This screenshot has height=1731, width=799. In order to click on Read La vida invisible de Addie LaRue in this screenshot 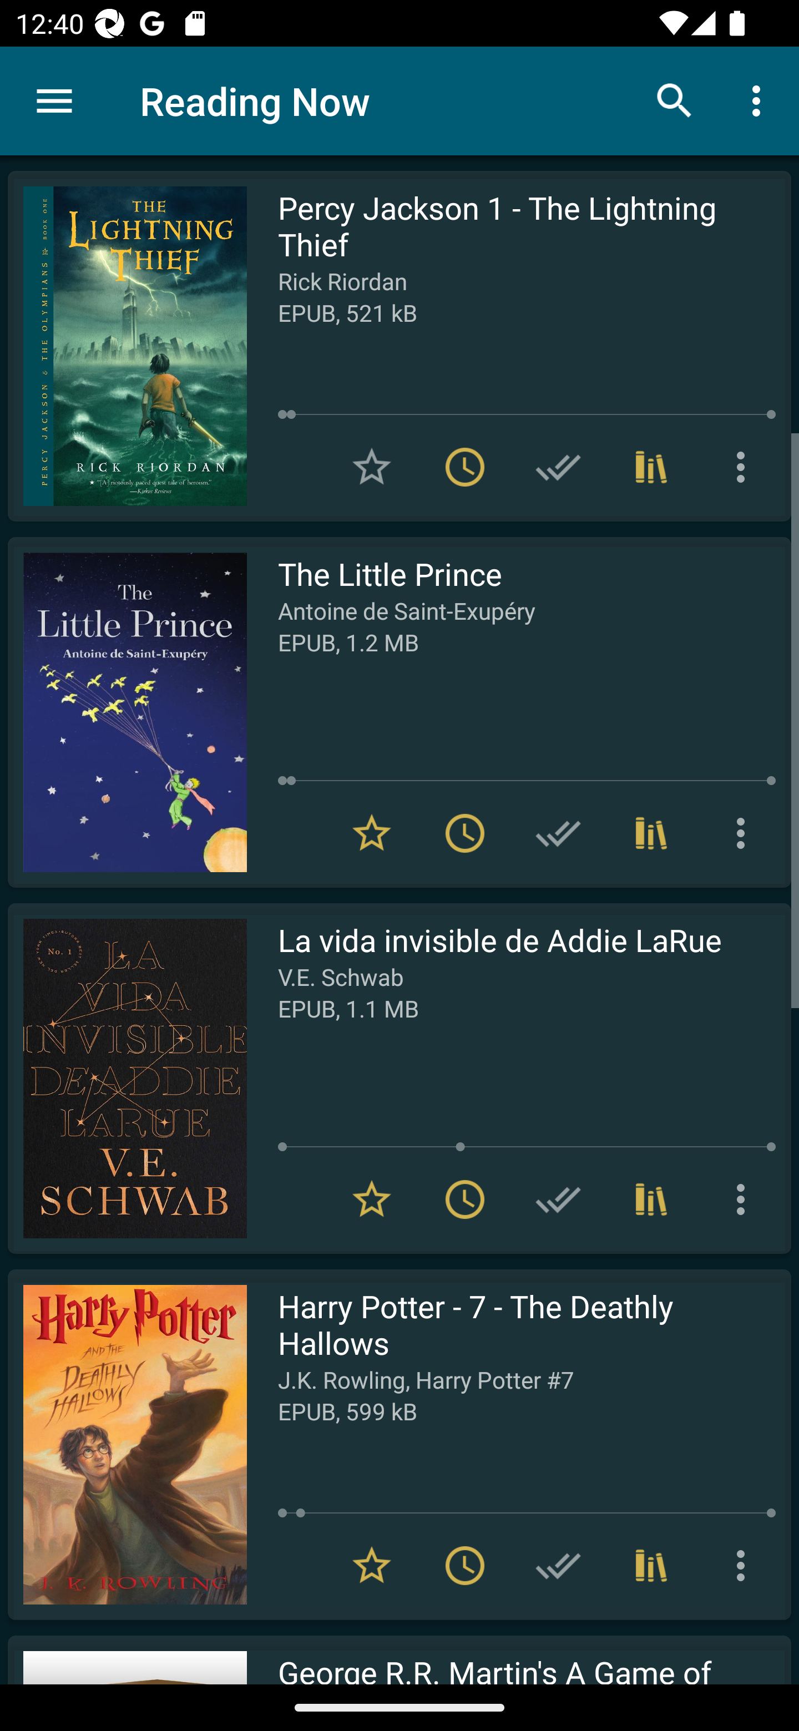, I will do `click(127, 1078)`.